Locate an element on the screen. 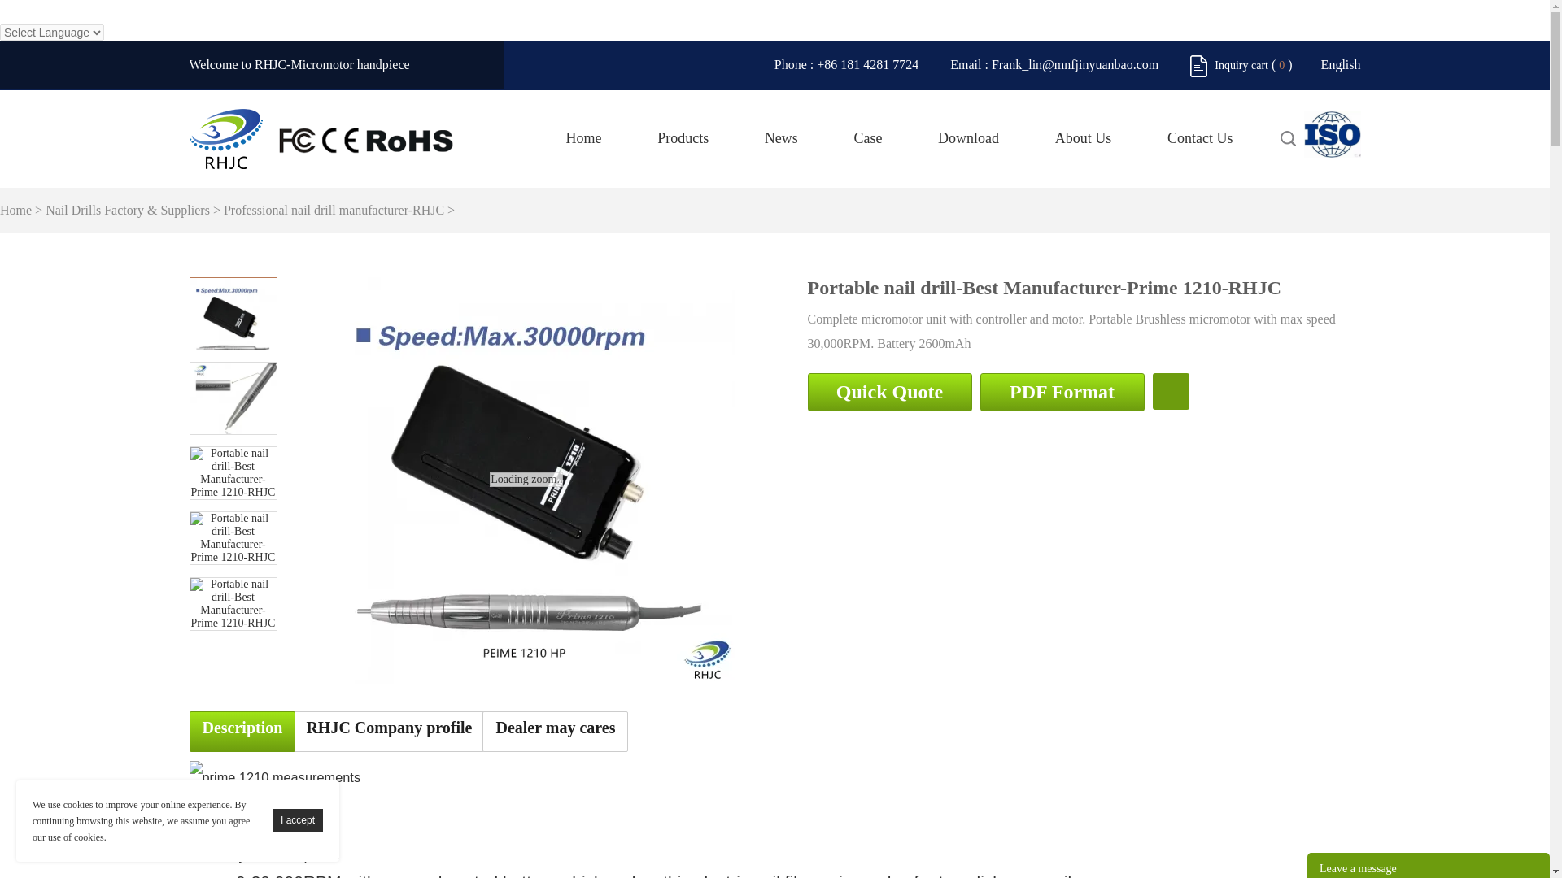 This screenshot has height=878, width=1562. I accept is located at coordinates (298, 819).